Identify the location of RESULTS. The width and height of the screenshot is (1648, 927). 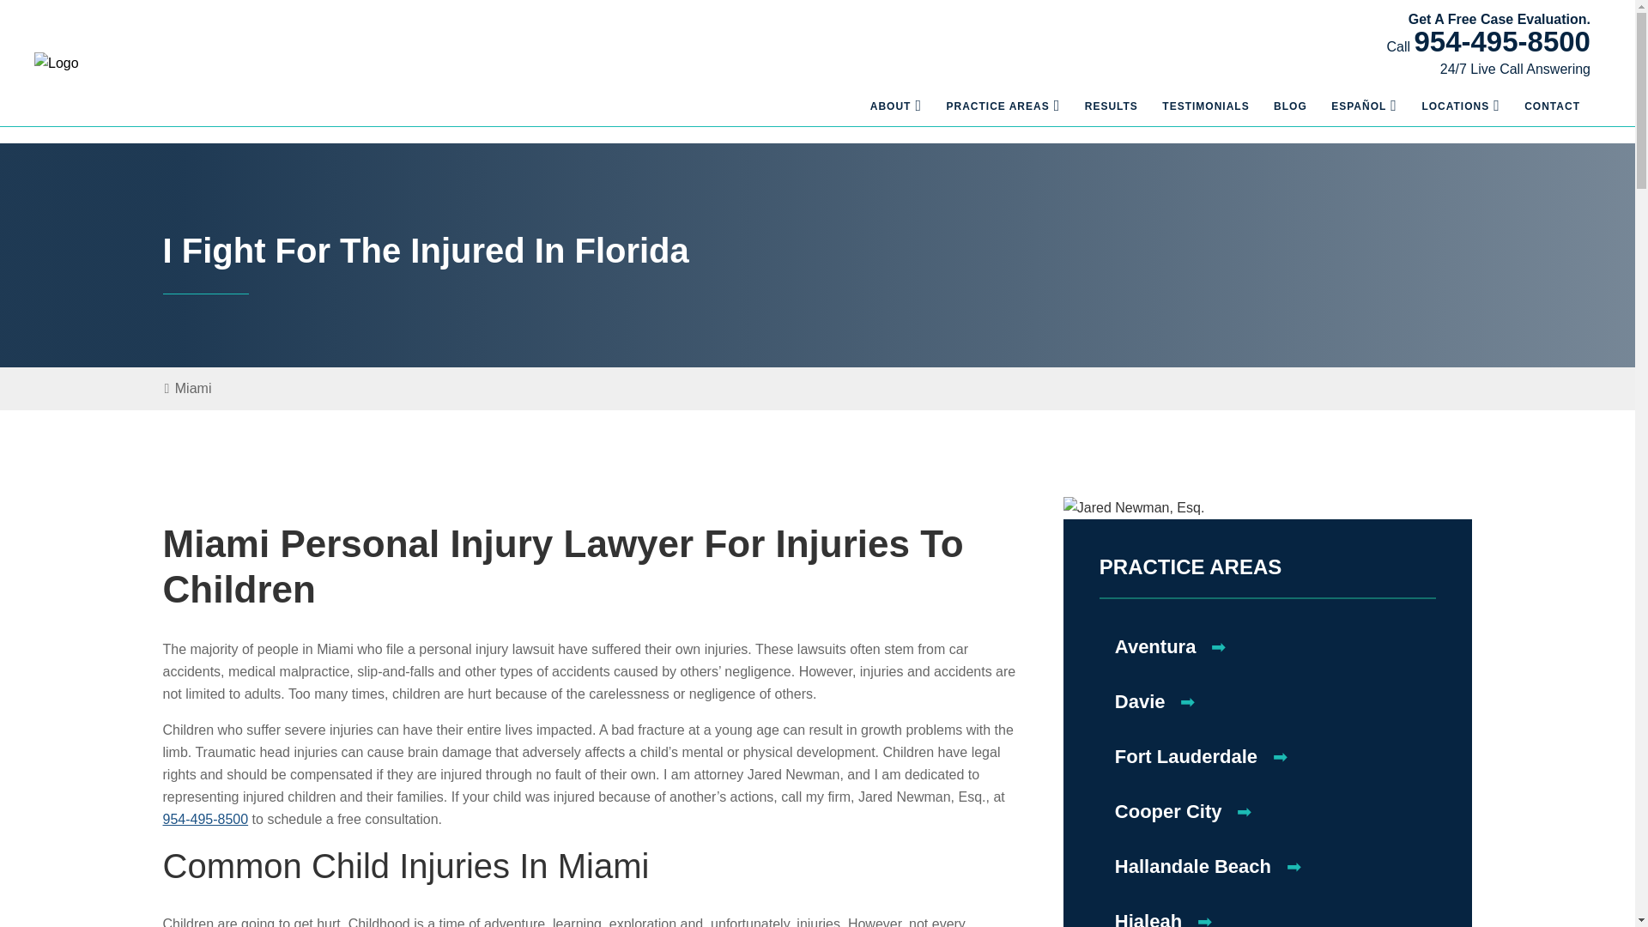
(1102, 115).